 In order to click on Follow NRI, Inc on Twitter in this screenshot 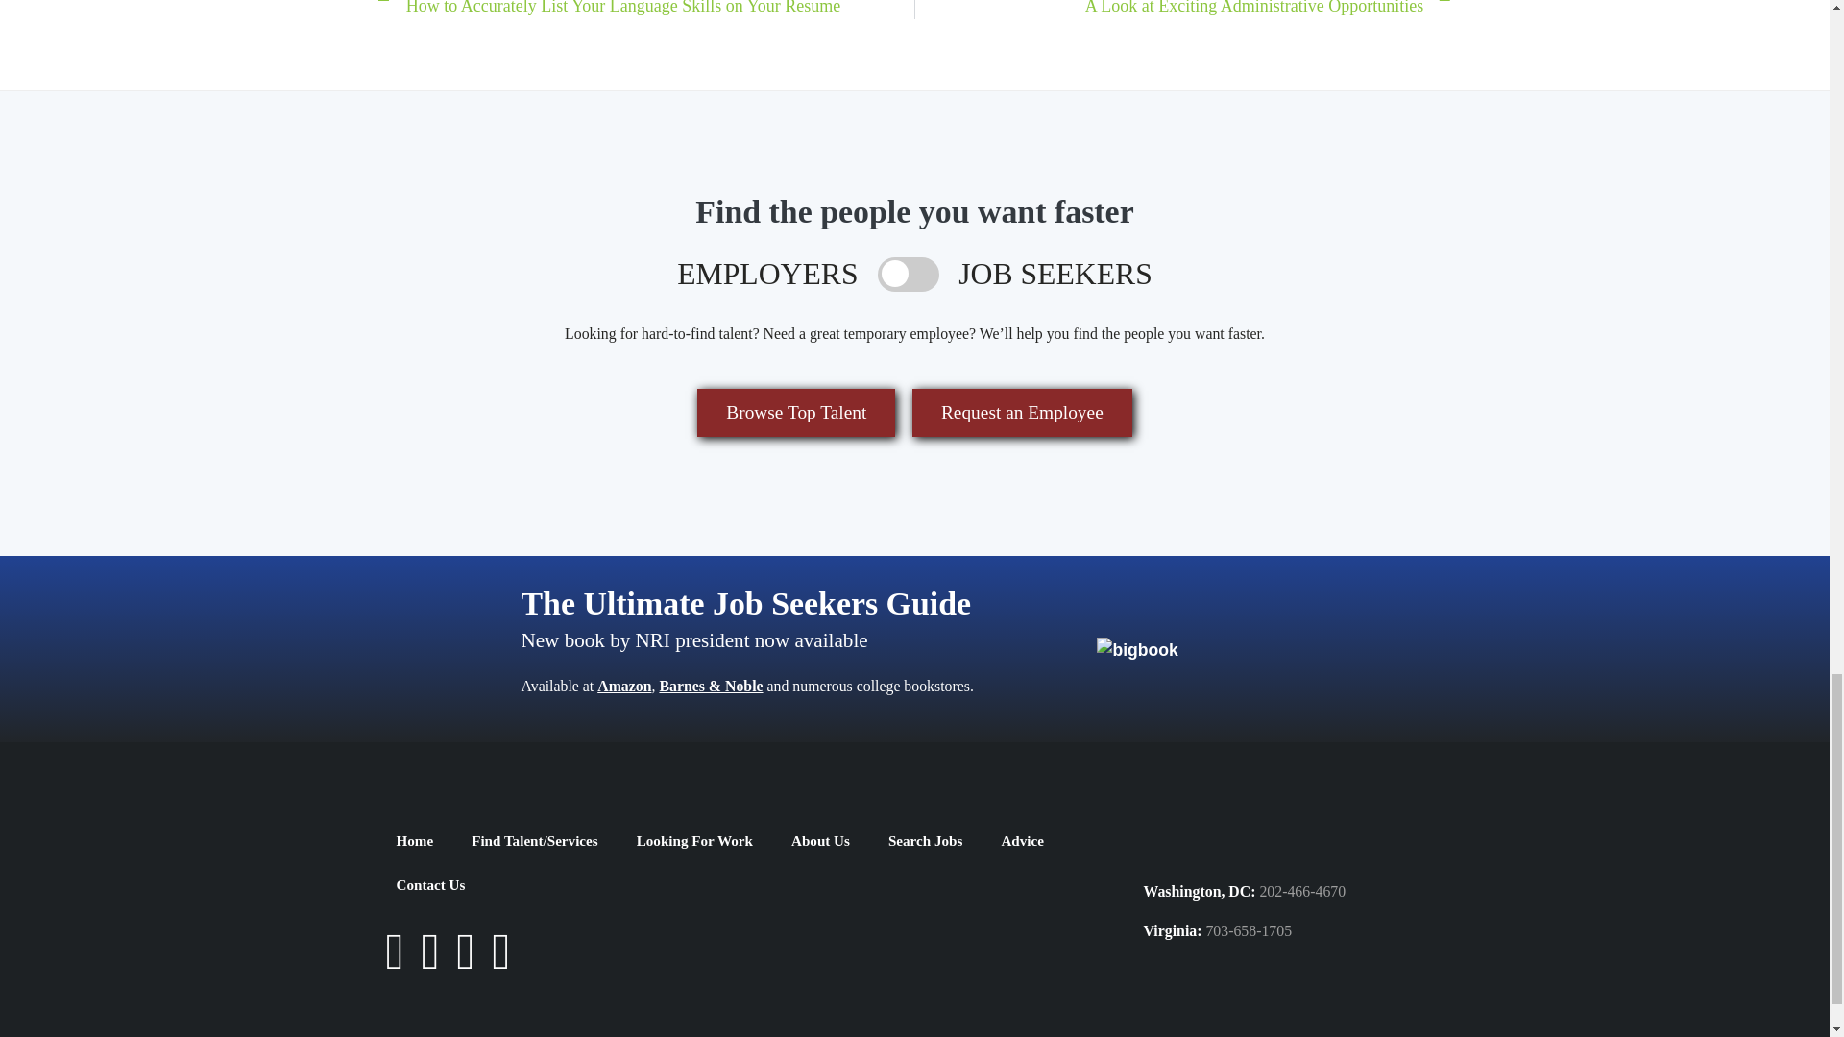, I will do `click(429, 963)`.